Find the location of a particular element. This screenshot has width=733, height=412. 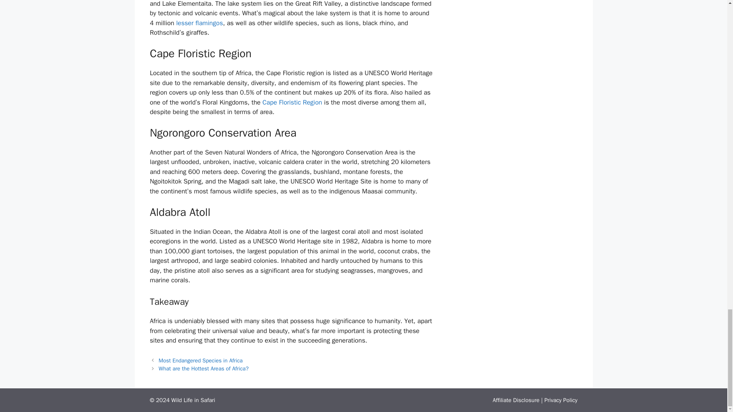

Most Endangered Species in Africa is located at coordinates (201, 360).